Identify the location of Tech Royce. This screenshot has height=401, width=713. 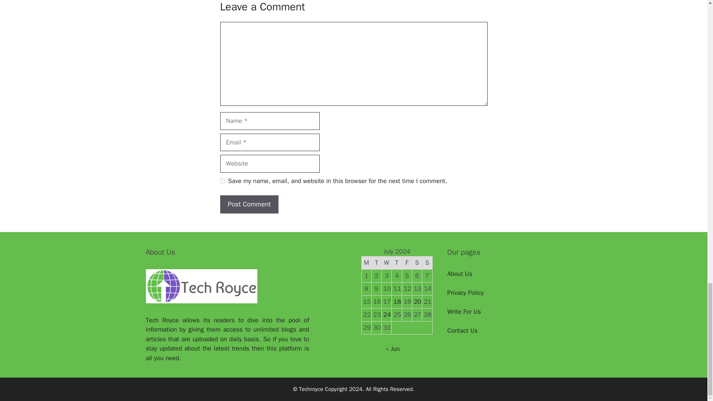
(162, 320).